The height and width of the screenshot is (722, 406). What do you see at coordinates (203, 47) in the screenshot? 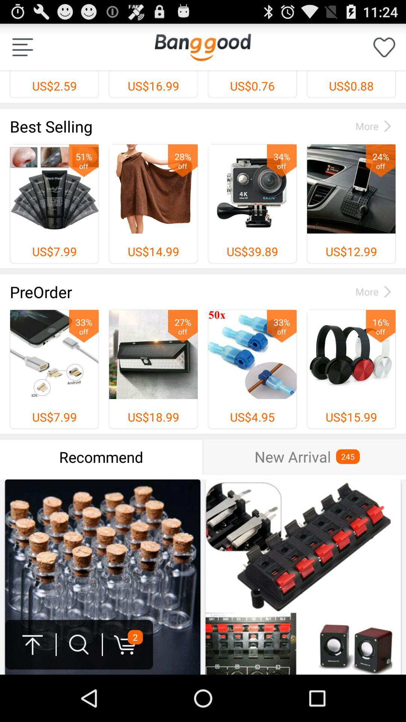
I see `go to home page` at bounding box center [203, 47].